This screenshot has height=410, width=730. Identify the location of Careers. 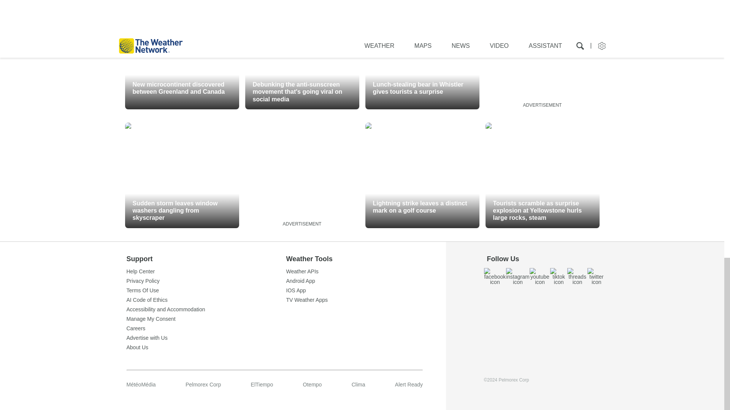
(206, 328).